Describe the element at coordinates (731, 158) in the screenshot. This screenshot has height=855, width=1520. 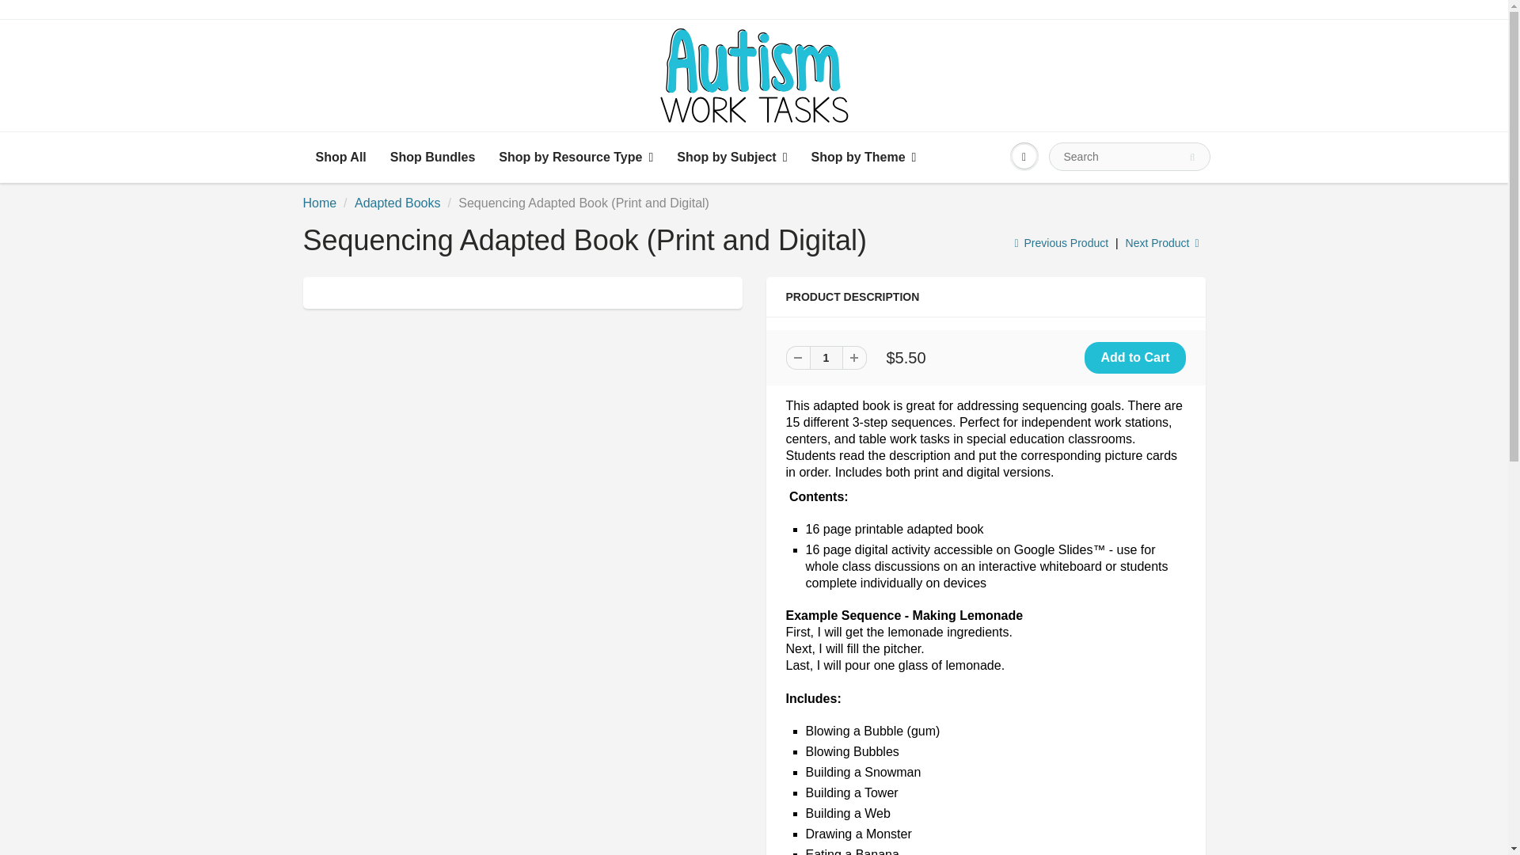
I see `Shop by Subject` at that location.